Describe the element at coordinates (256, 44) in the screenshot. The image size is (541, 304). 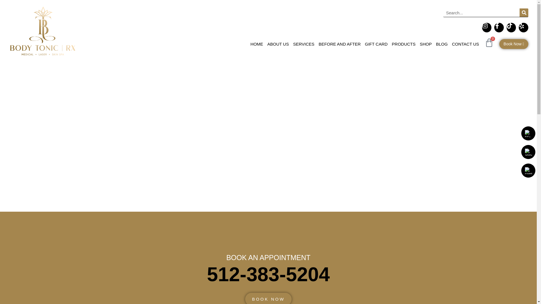
I see `HOME` at that location.